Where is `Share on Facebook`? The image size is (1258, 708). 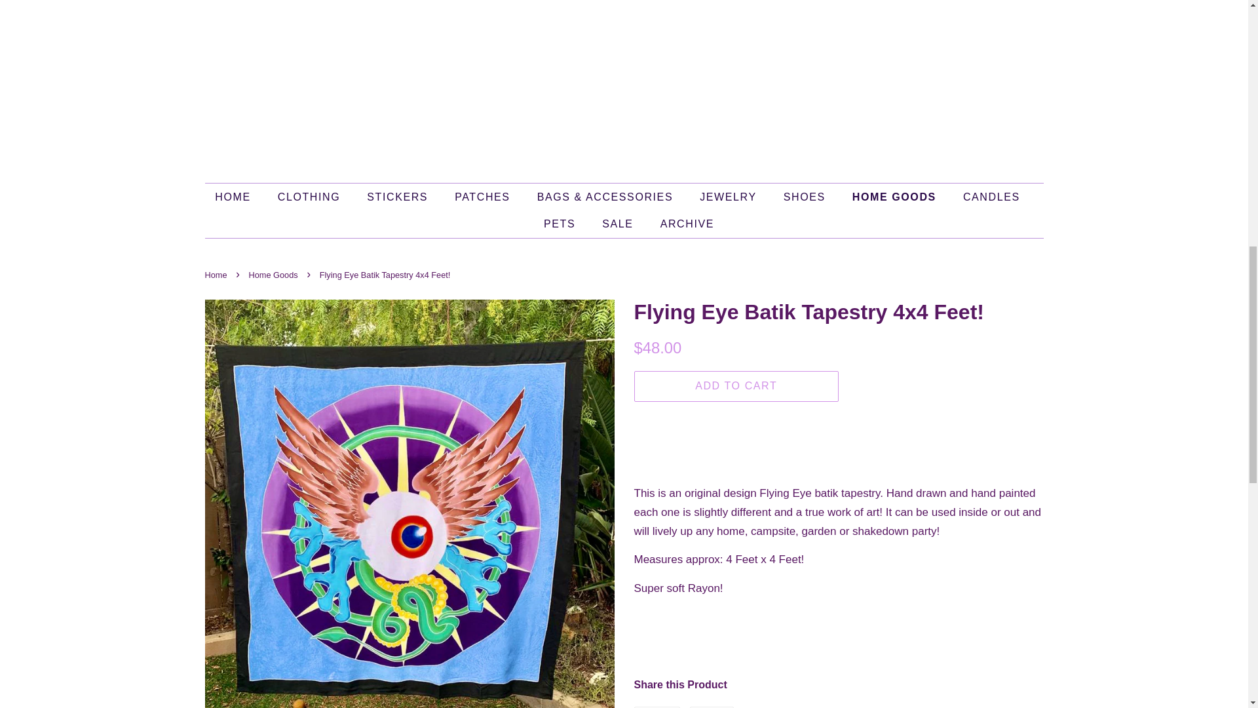 Share on Facebook is located at coordinates (657, 707).